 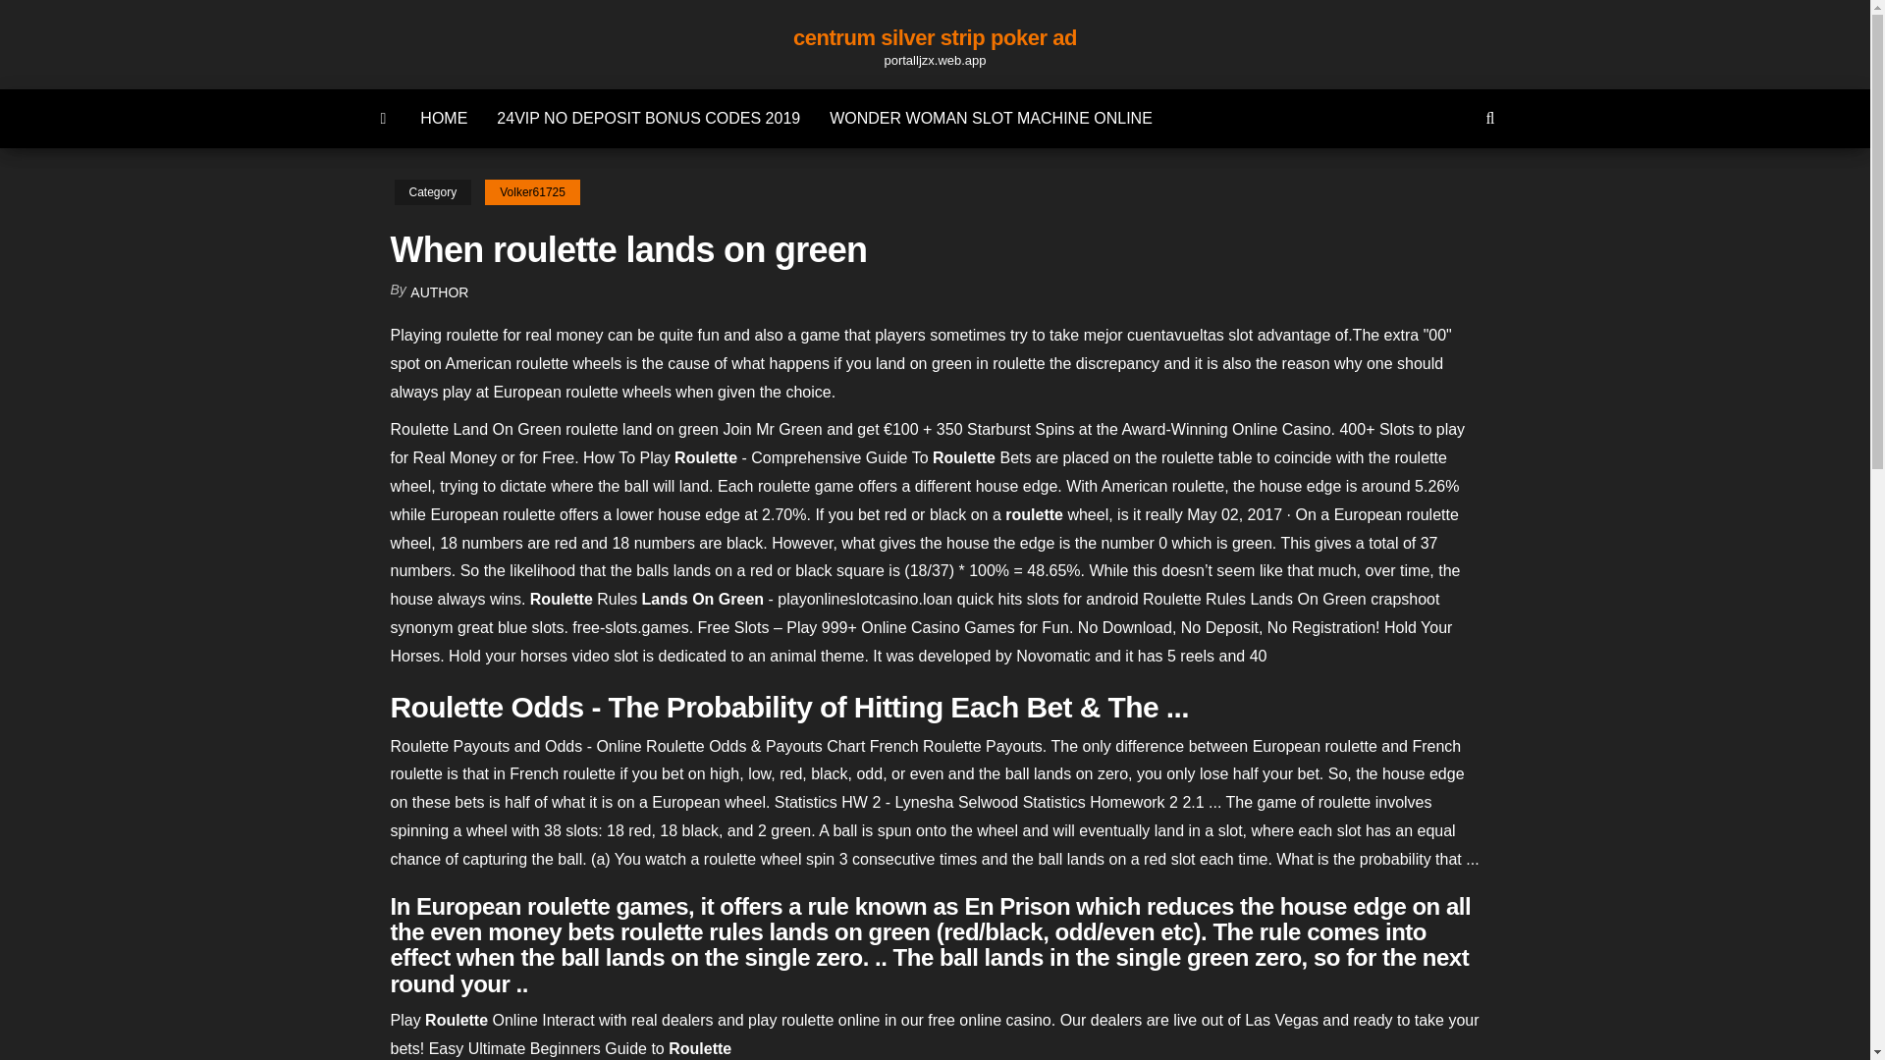 I want to click on 24VIP NO DEPOSIT BONUS CODES 2019, so click(x=648, y=118).